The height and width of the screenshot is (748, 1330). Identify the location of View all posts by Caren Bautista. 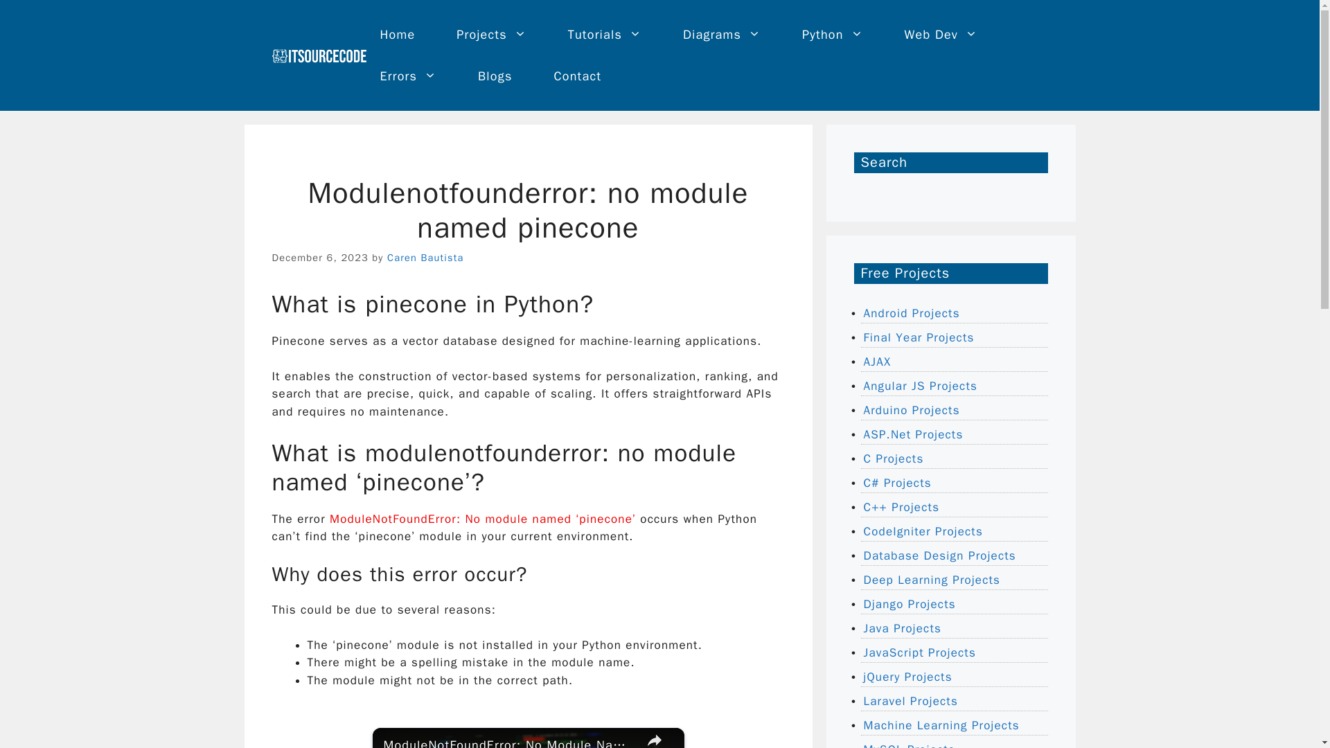
(425, 258).